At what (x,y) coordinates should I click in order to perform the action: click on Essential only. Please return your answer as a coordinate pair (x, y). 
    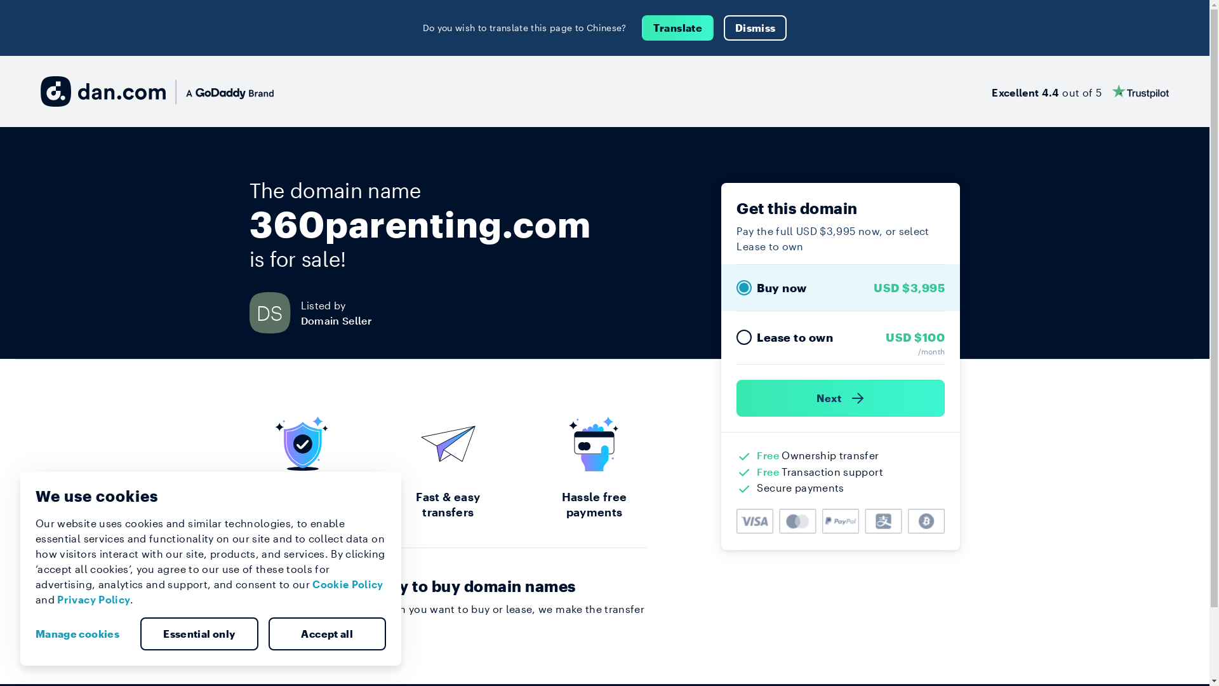
    Looking at the image, I should click on (199, 634).